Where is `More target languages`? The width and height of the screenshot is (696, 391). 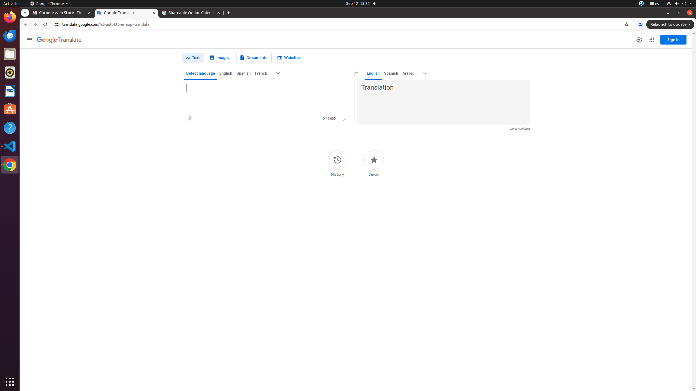
More target languages is located at coordinates (425, 73).